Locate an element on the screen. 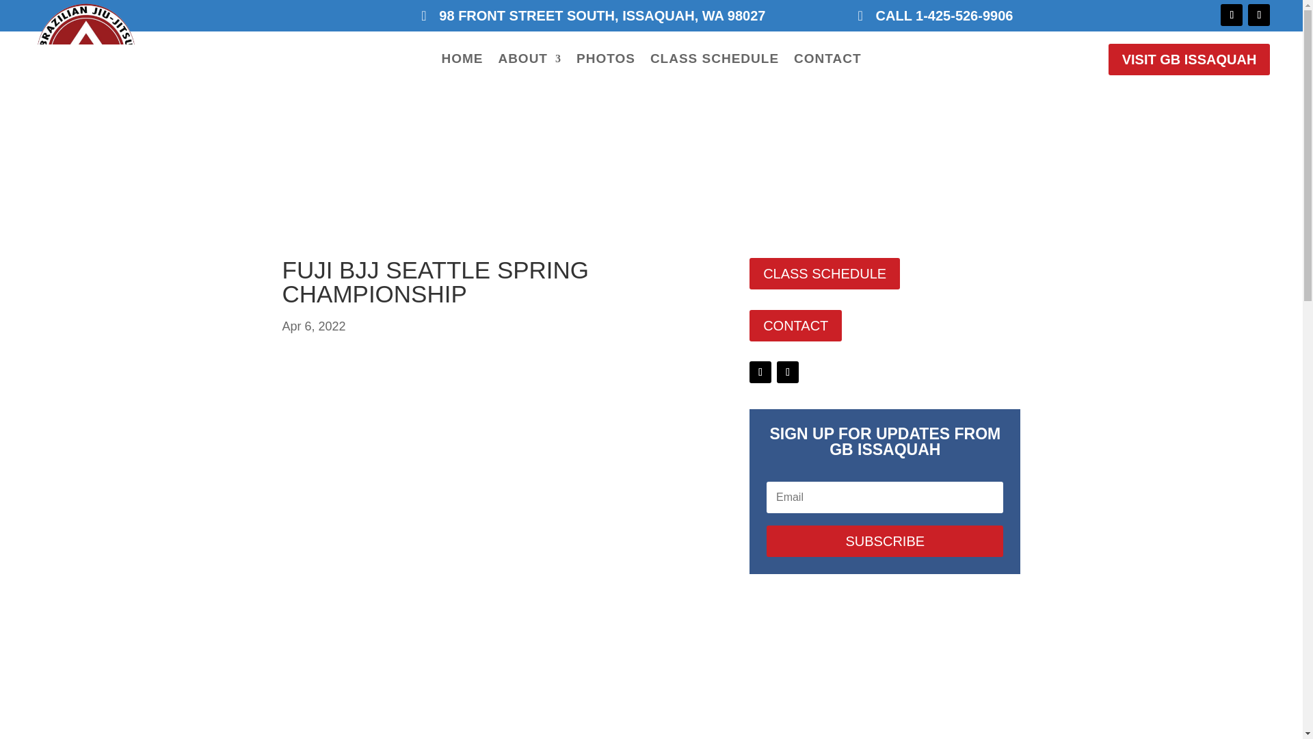 This screenshot has height=739, width=1313. PHOTOS is located at coordinates (606, 62).